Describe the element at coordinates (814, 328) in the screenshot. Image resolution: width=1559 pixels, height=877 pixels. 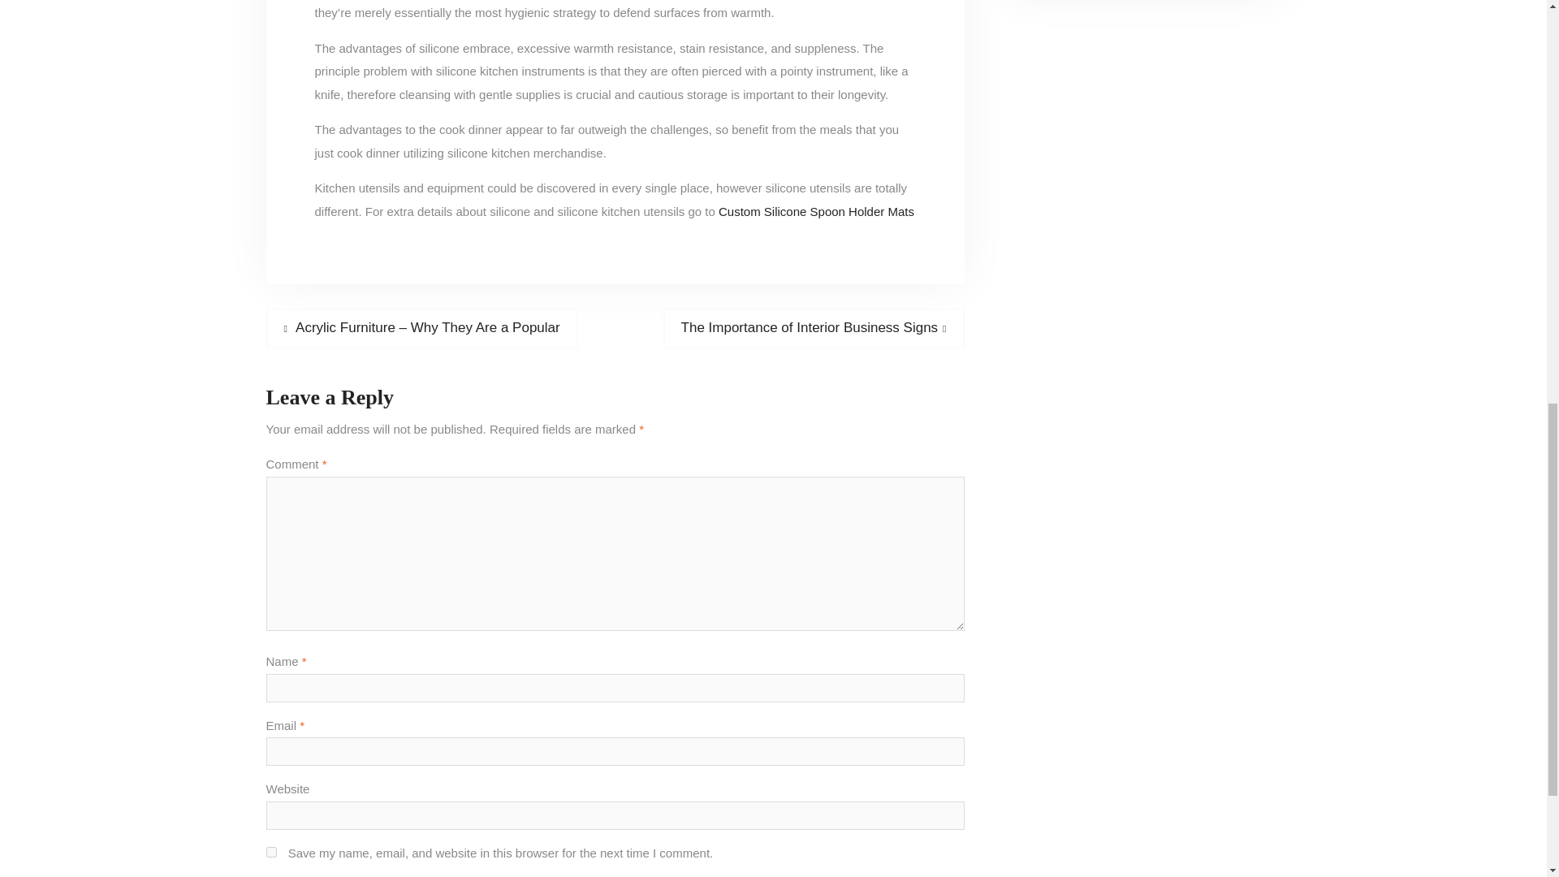
I see `yes` at that location.